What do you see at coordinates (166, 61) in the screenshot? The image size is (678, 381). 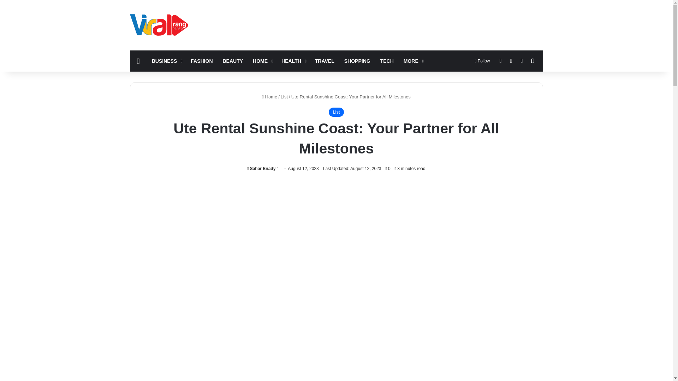 I see `BUSINESS` at bounding box center [166, 61].